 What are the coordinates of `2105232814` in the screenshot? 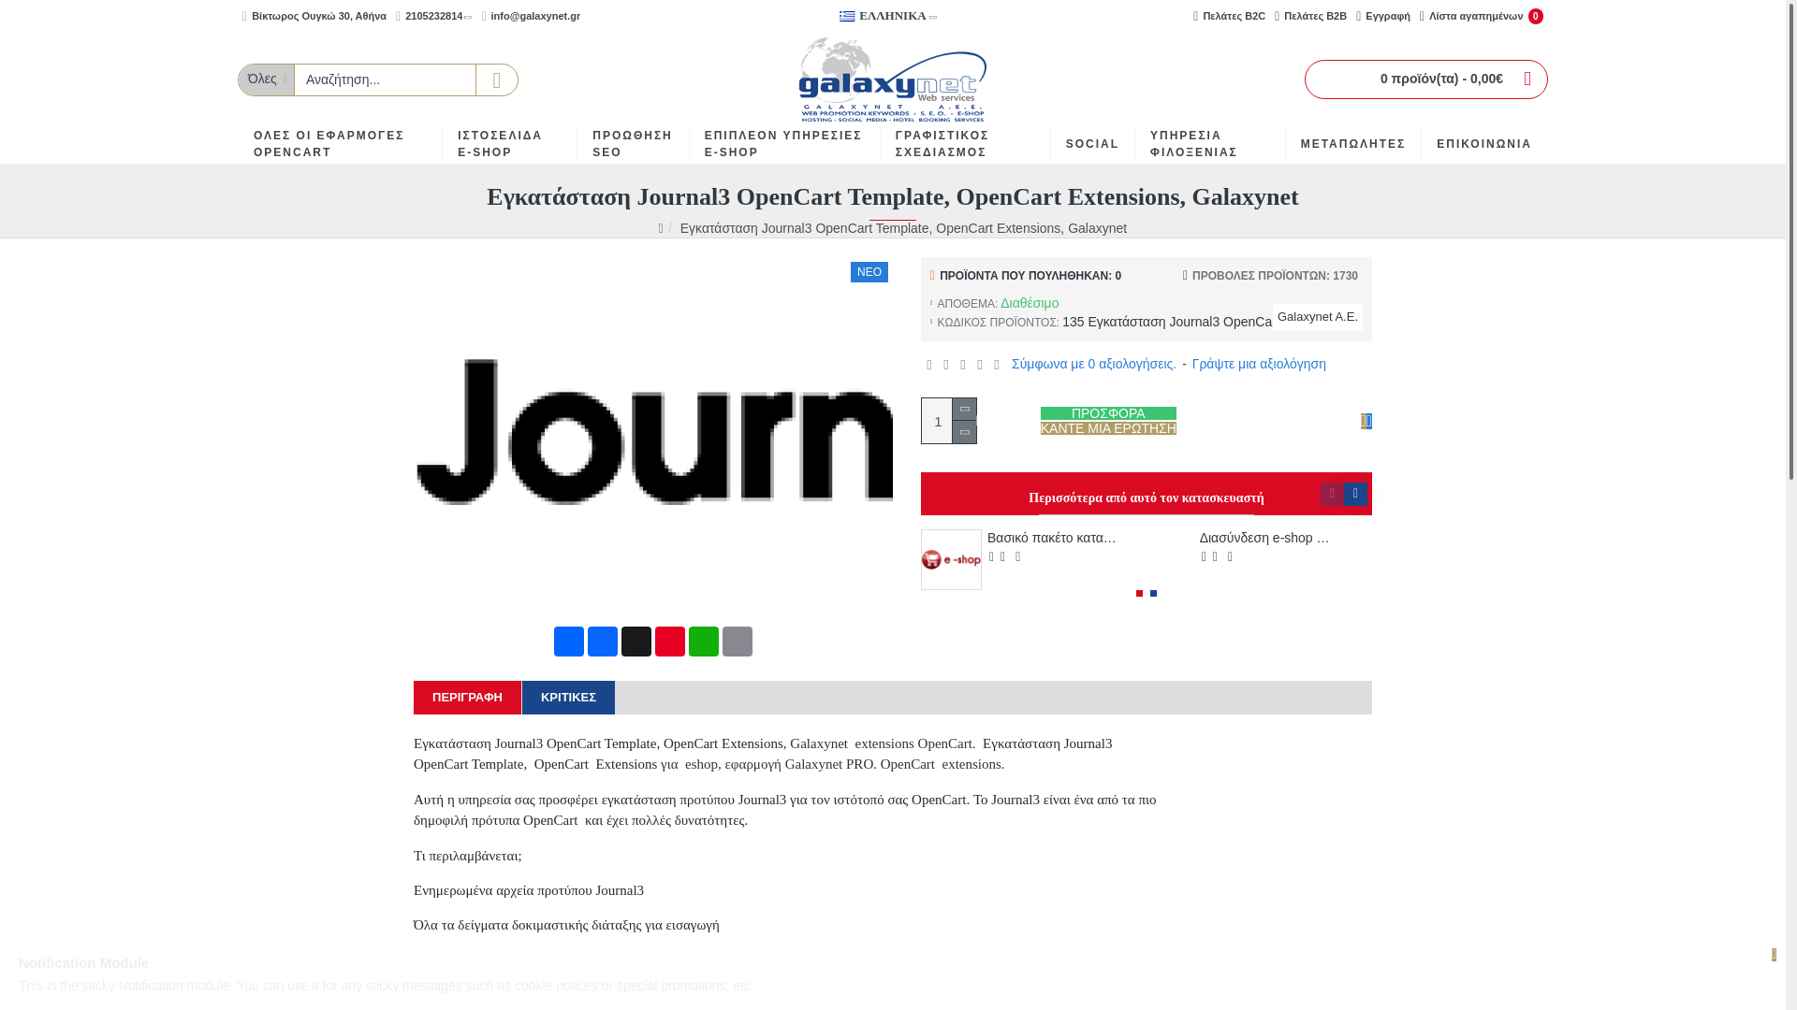 It's located at (433, 16).